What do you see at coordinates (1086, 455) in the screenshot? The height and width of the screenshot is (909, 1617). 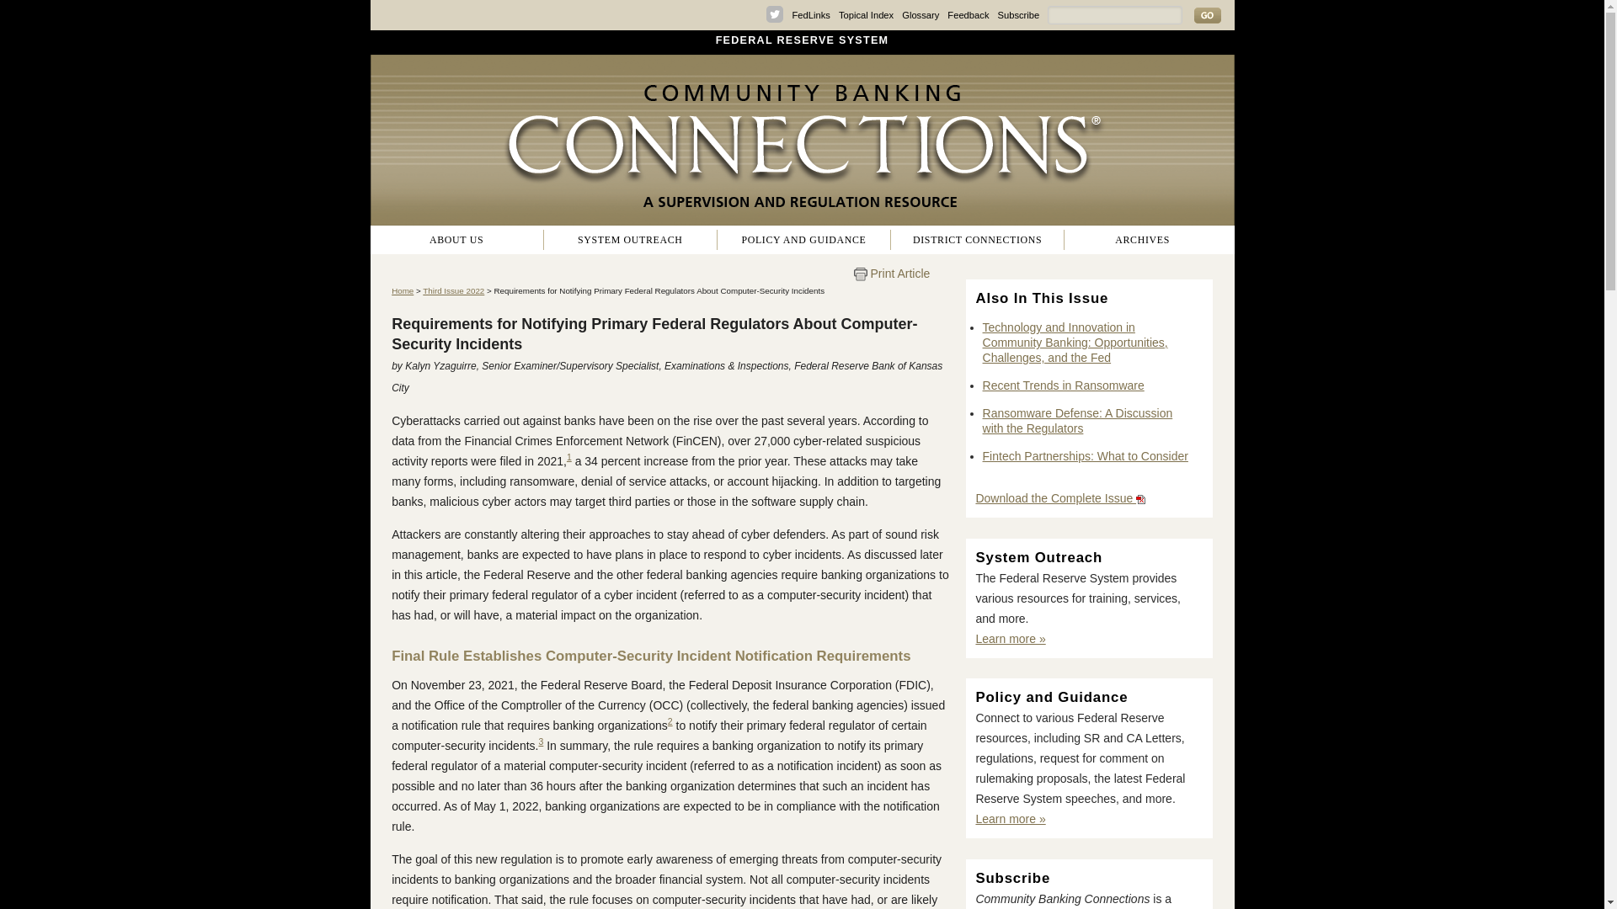 I see `Fintech Partnerships: What to Consider` at bounding box center [1086, 455].